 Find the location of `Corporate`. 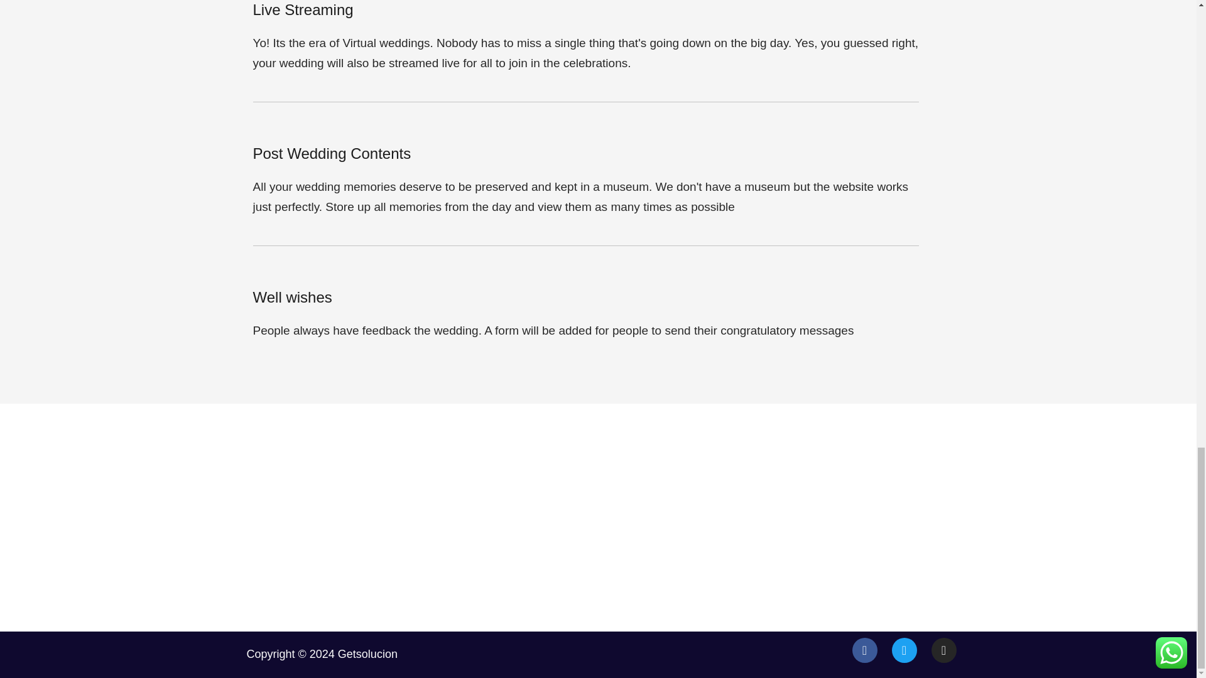

Corporate is located at coordinates (859, 485).